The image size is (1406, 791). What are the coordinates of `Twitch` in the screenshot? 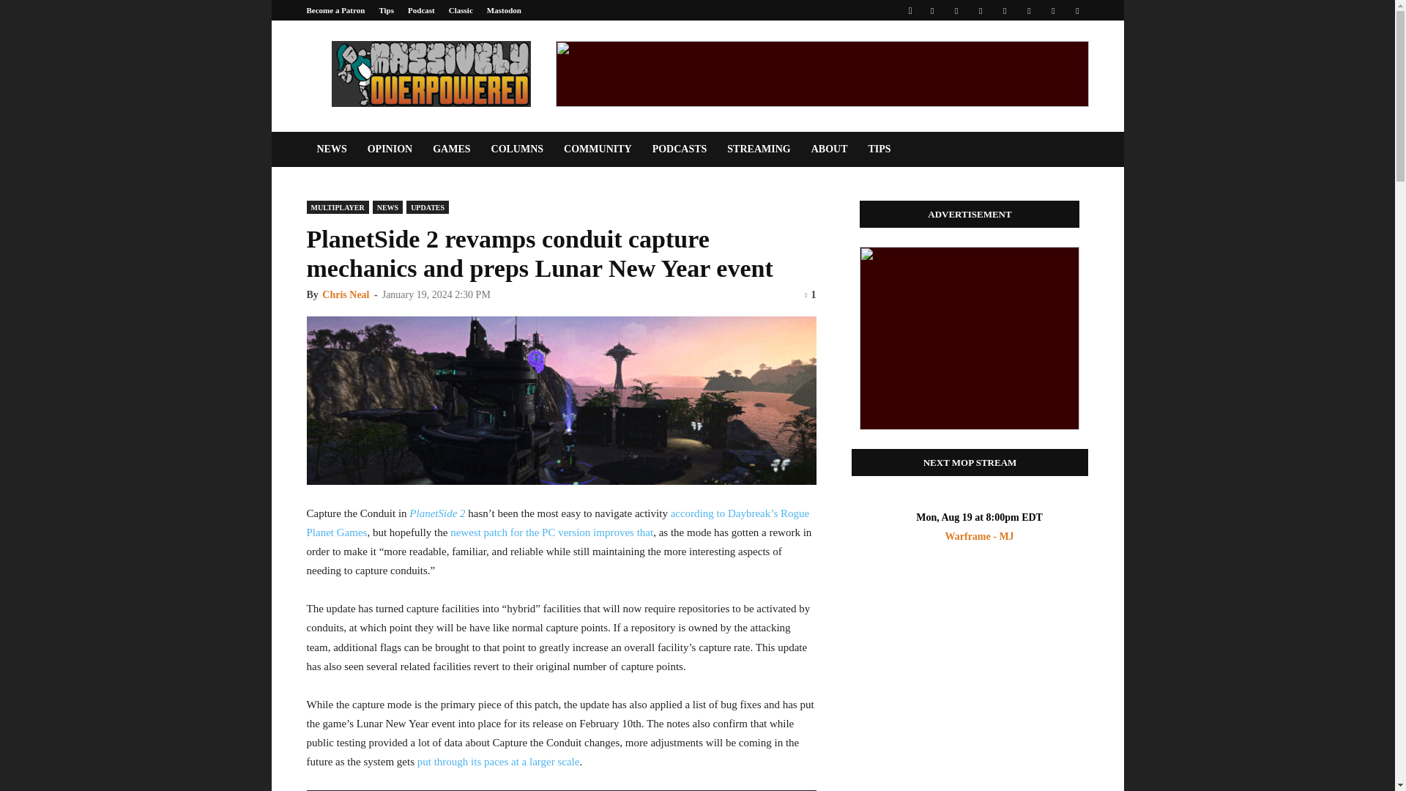 It's located at (1029, 10).